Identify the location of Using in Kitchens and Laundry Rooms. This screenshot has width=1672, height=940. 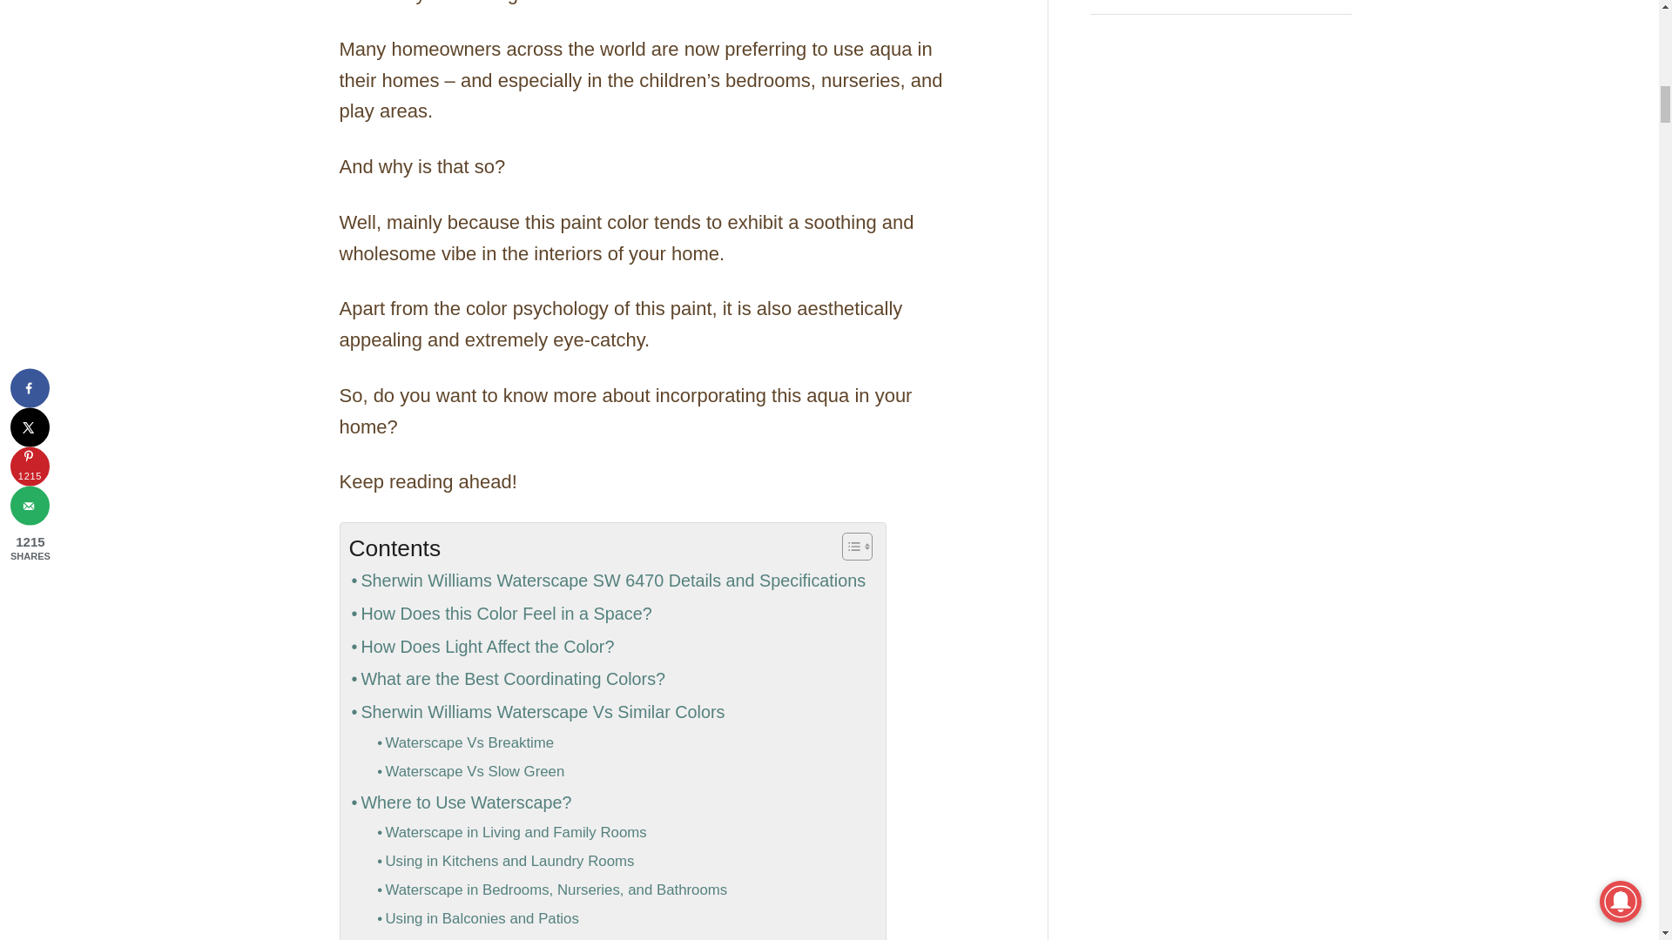
(505, 862).